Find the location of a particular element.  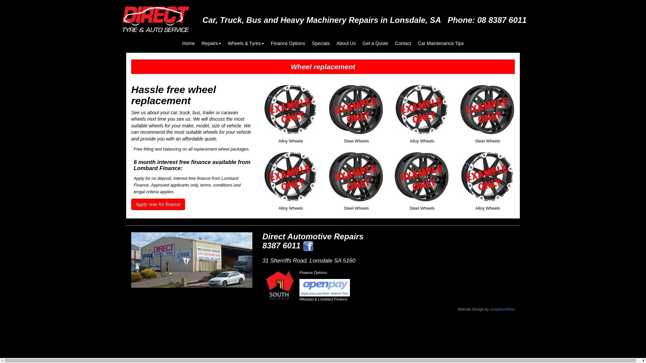

We are located in Lonsdale, SA is located at coordinates (192, 260).